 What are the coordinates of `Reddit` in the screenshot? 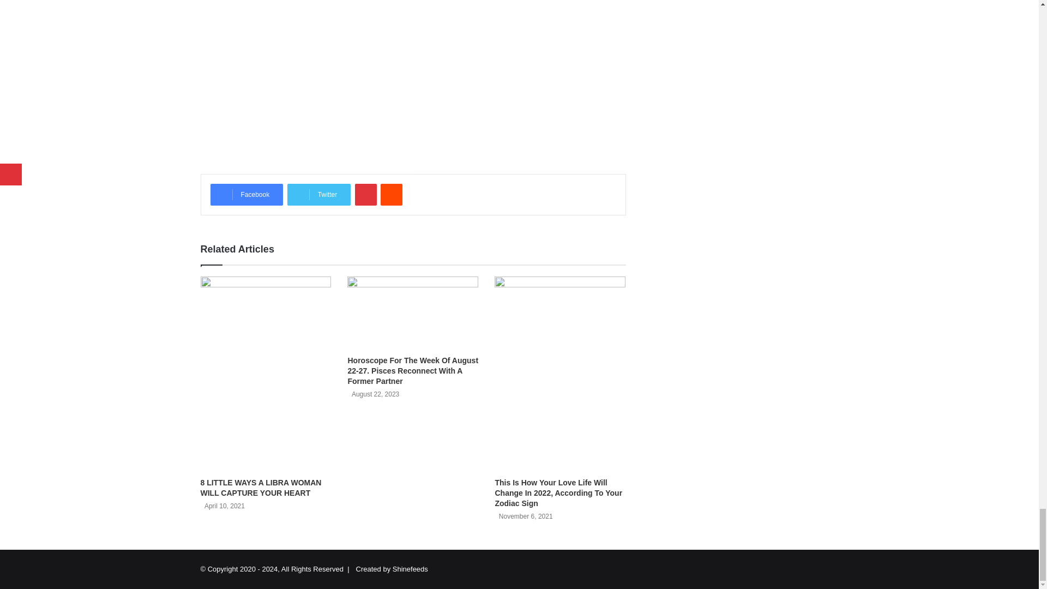 It's located at (392, 194).